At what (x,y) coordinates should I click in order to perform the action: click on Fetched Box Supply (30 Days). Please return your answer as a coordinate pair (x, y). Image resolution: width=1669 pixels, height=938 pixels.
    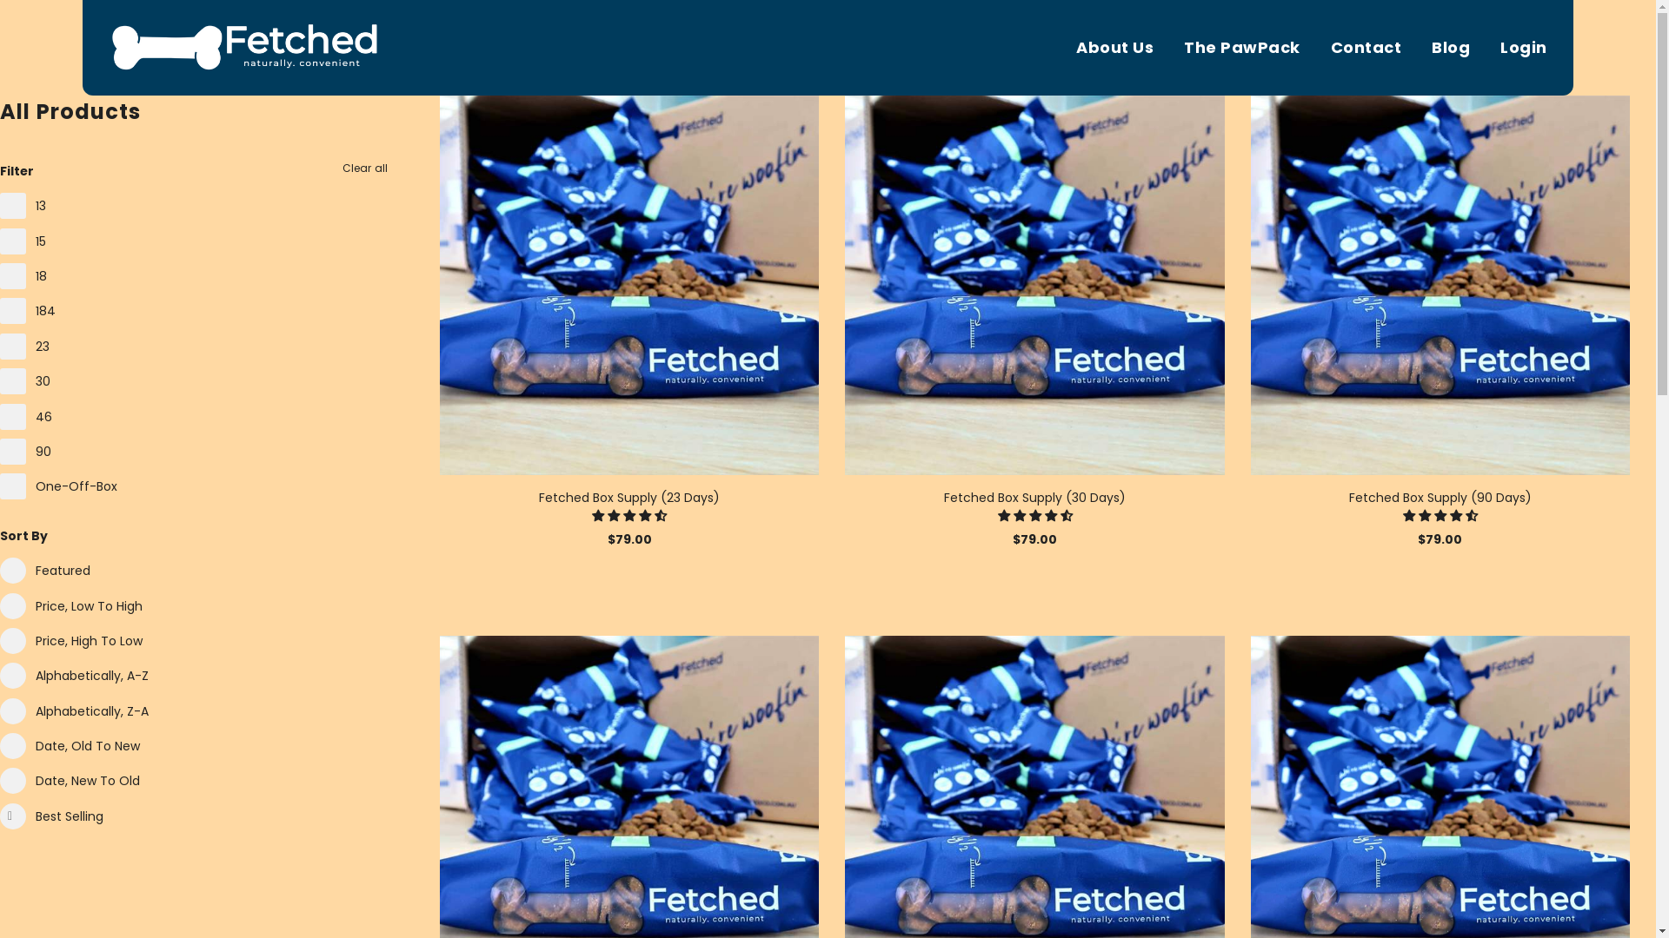
    Looking at the image, I should click on (1034, 498).